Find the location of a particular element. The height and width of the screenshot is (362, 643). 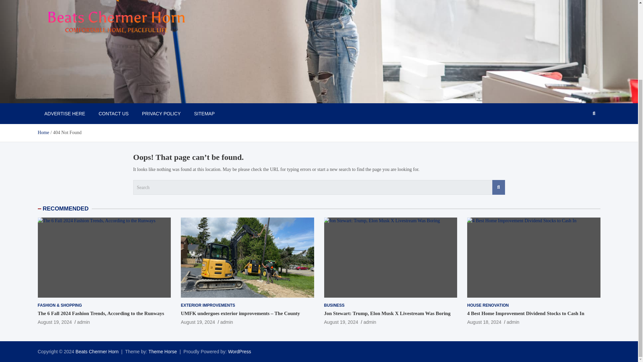

BUSINESS is located at coordinates (334, 305).